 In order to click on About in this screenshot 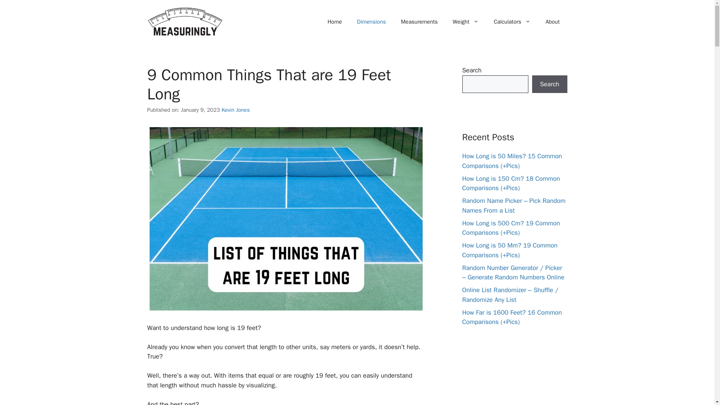, I will do `click(552, 22)`.